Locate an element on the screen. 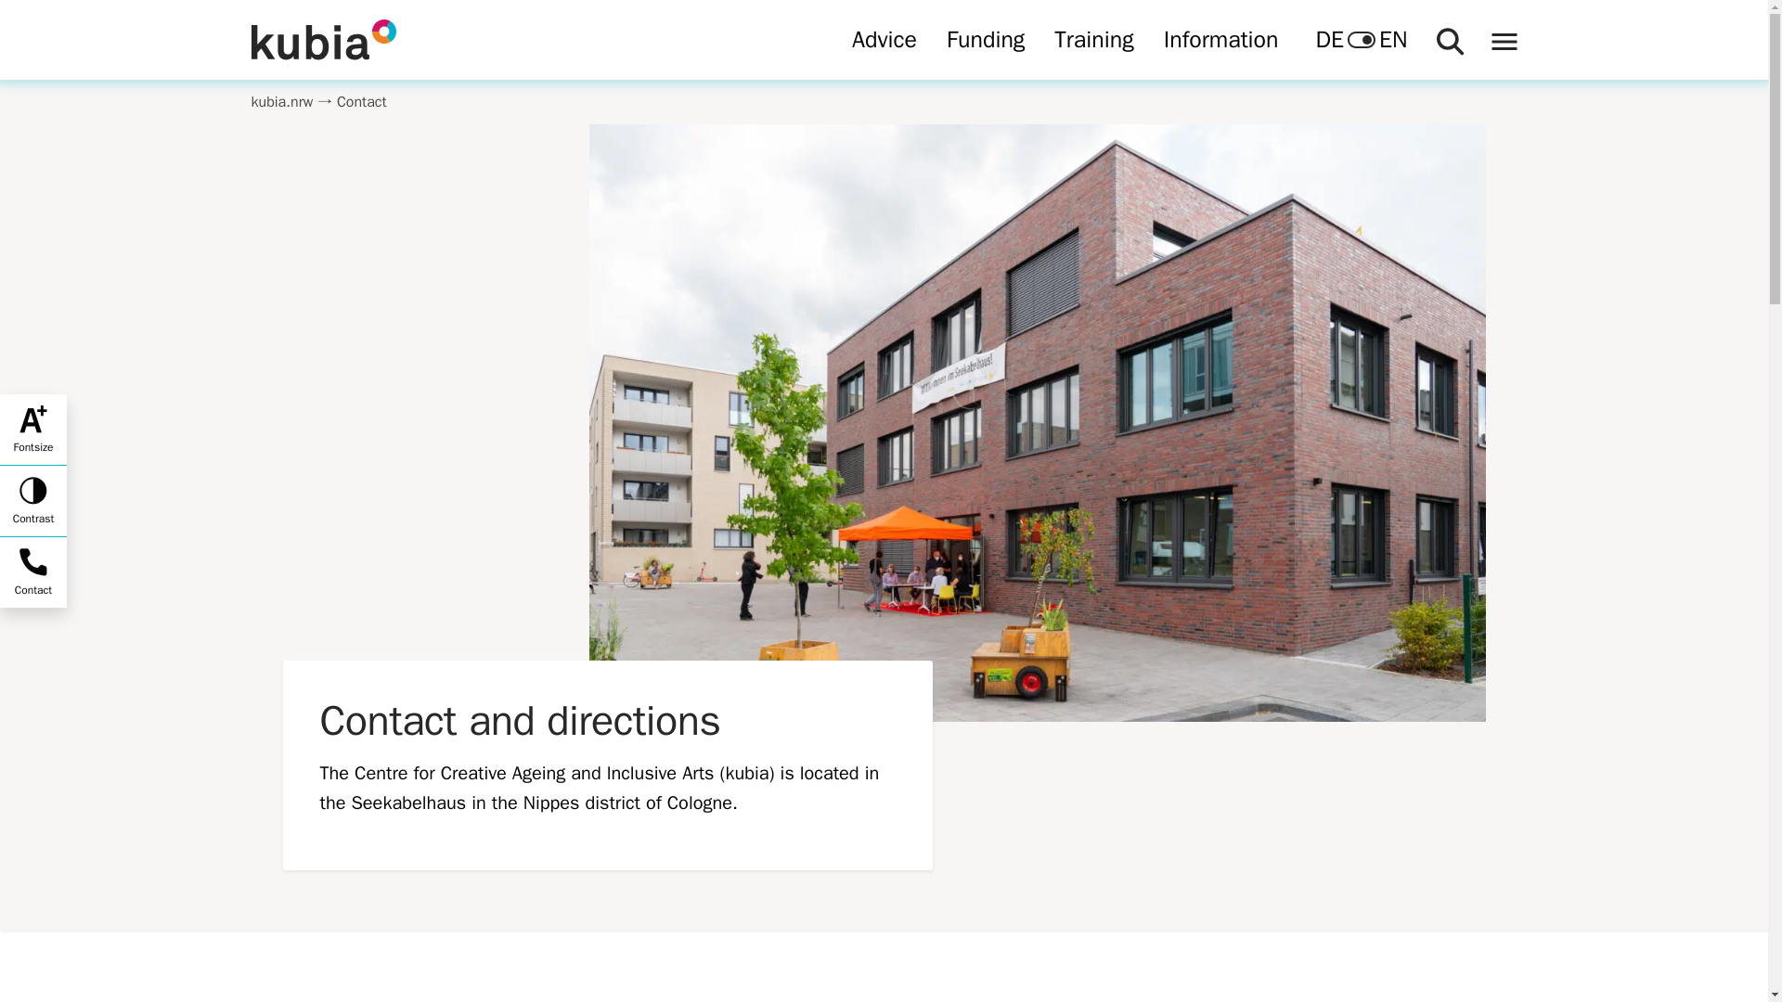 The height and width of the screenshot is (1002, 1782). kubia.nrw is located at coordinates (282, 102).